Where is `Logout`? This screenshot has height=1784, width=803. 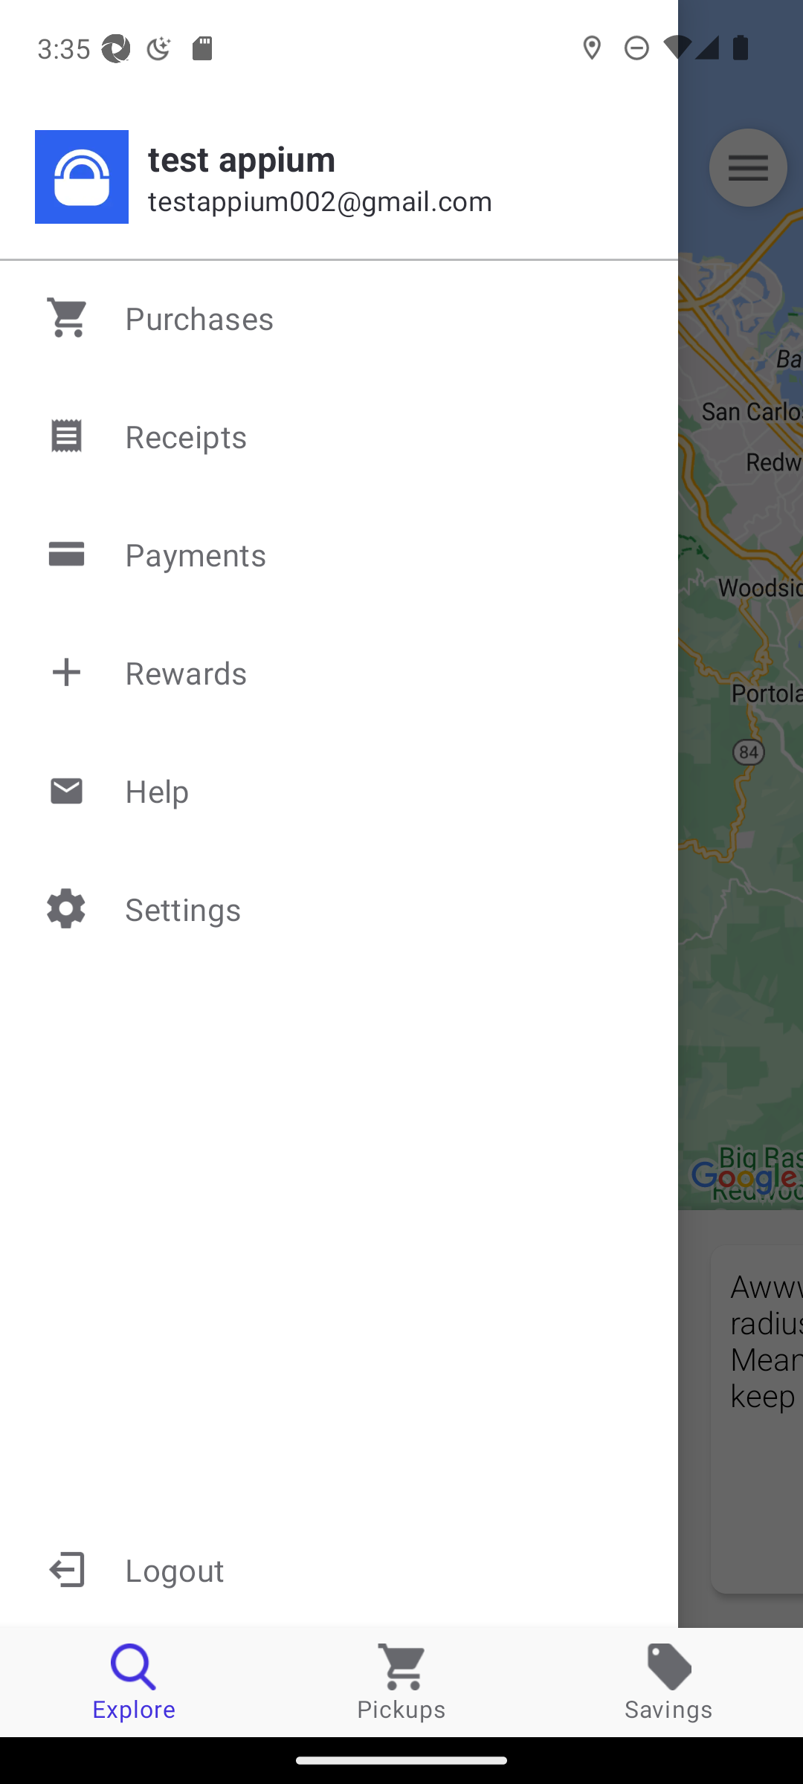 Logout is located at coordinates (339, 1568).